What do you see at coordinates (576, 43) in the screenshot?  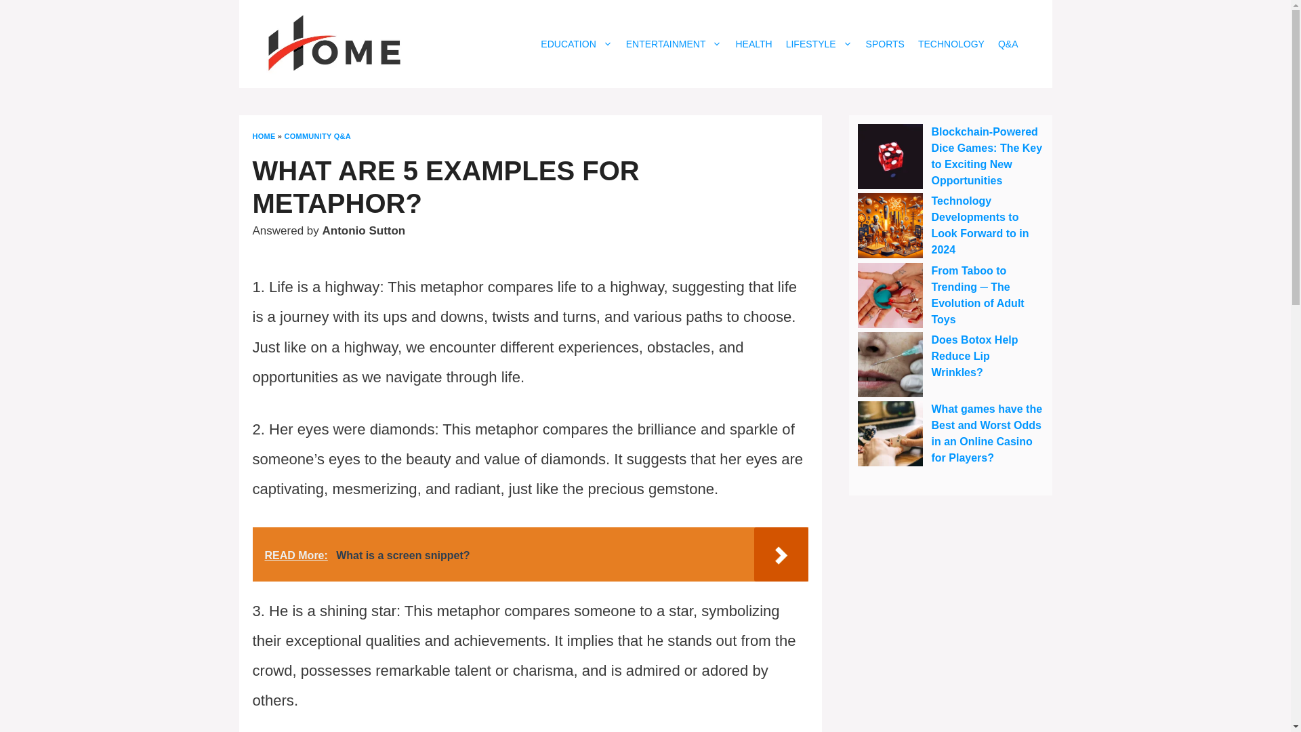 I see `EDUCATION` at bounding box center [576, 43].